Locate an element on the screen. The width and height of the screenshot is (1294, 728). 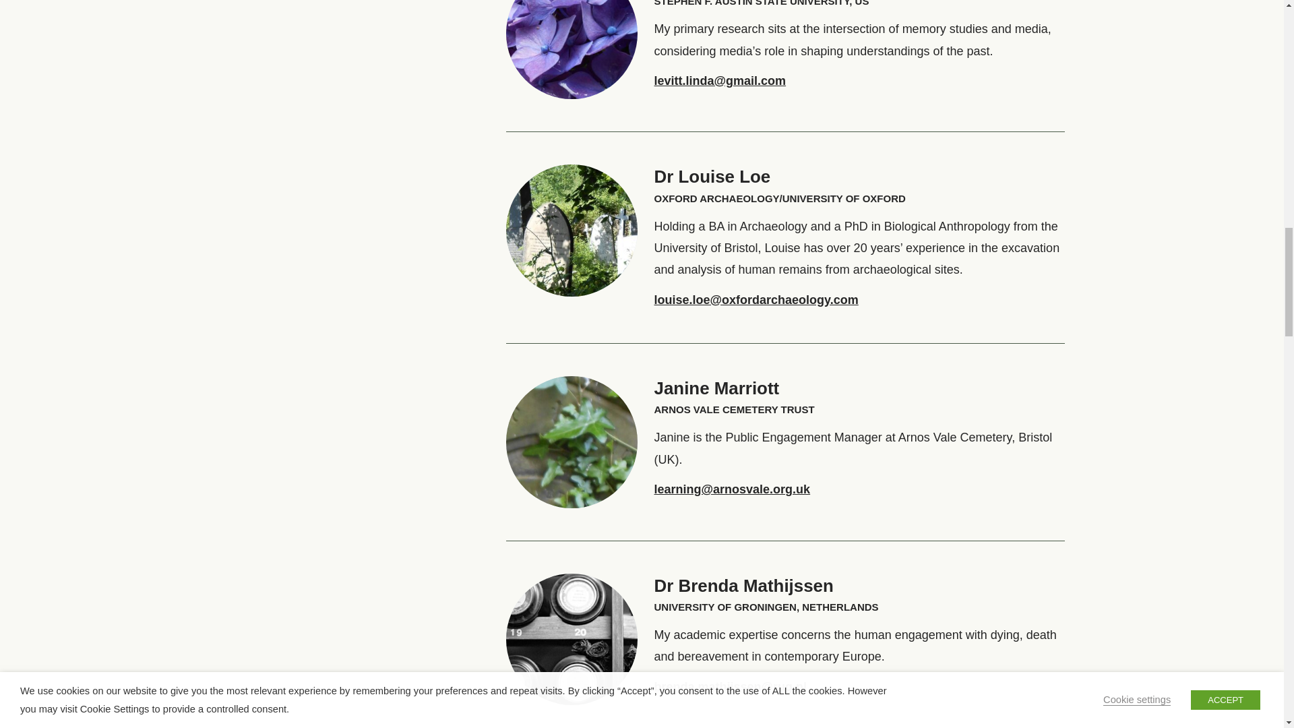
Dr Brenda Mathijssen is located at coordinates (743, 586).